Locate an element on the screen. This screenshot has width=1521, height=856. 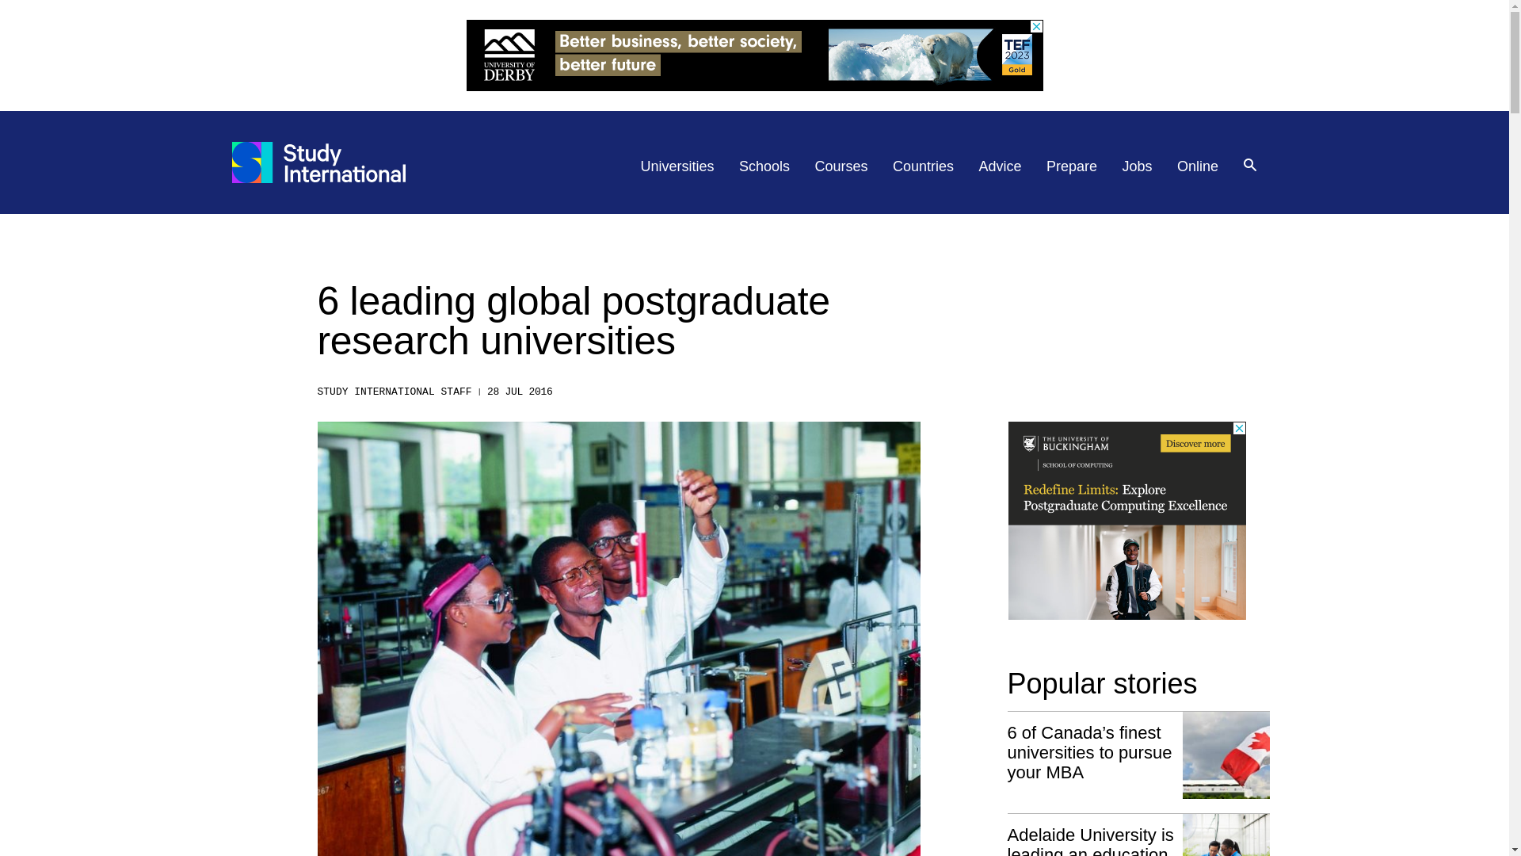
Universities is located at coordinates (677, 166).